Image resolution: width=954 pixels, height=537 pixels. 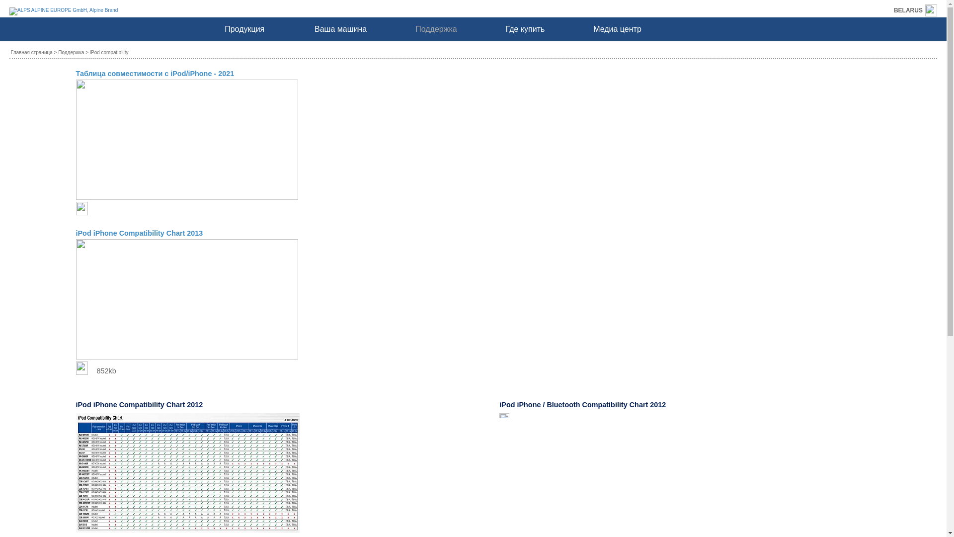 What do you see at coordinates (187, 196) in the screenshot?
I see `Opens internal link in current window` at bounding box center [187, 196].